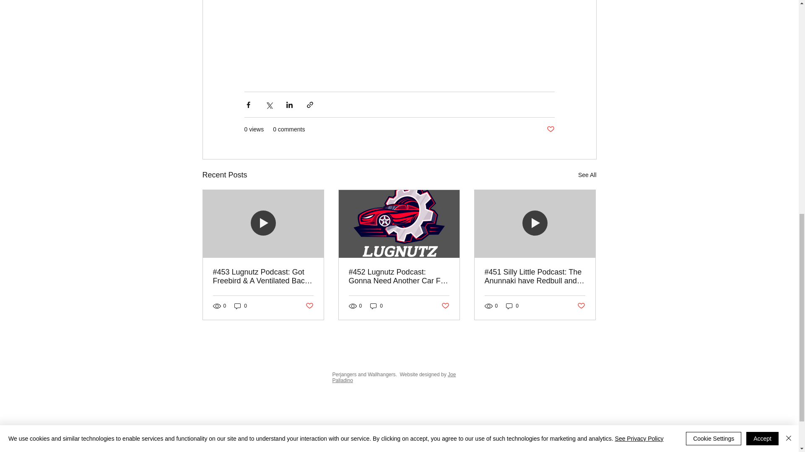 Image resolution: width=805 pixels, height=452 pixels. Describe the element at coordinates (393, 377) in the screenshot. I see `Joe Palladino` at that location.